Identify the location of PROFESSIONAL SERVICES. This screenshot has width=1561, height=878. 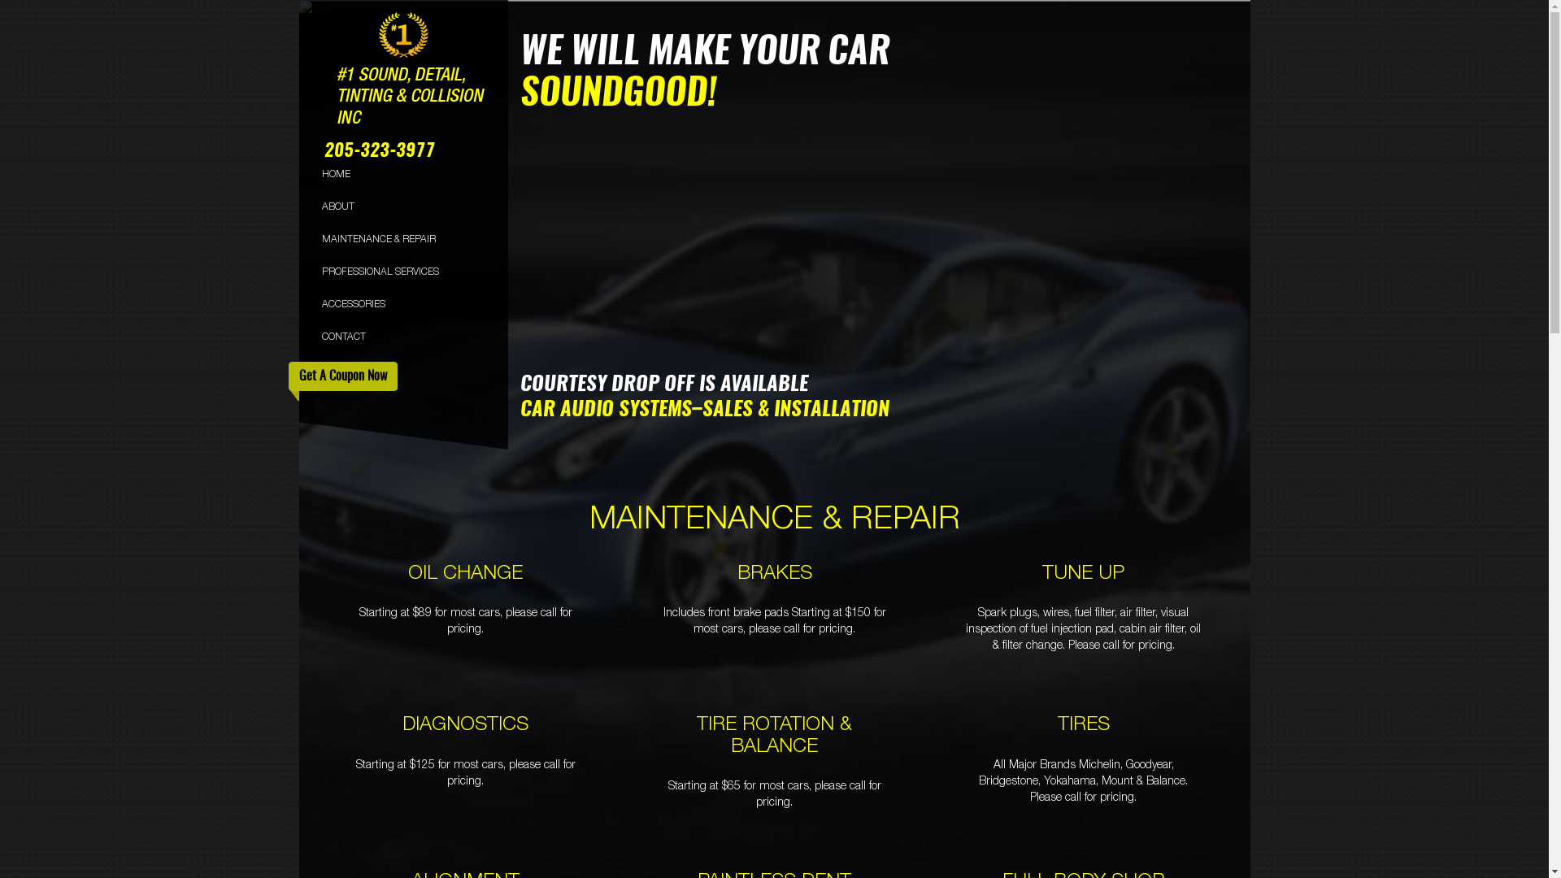
(380, 272).